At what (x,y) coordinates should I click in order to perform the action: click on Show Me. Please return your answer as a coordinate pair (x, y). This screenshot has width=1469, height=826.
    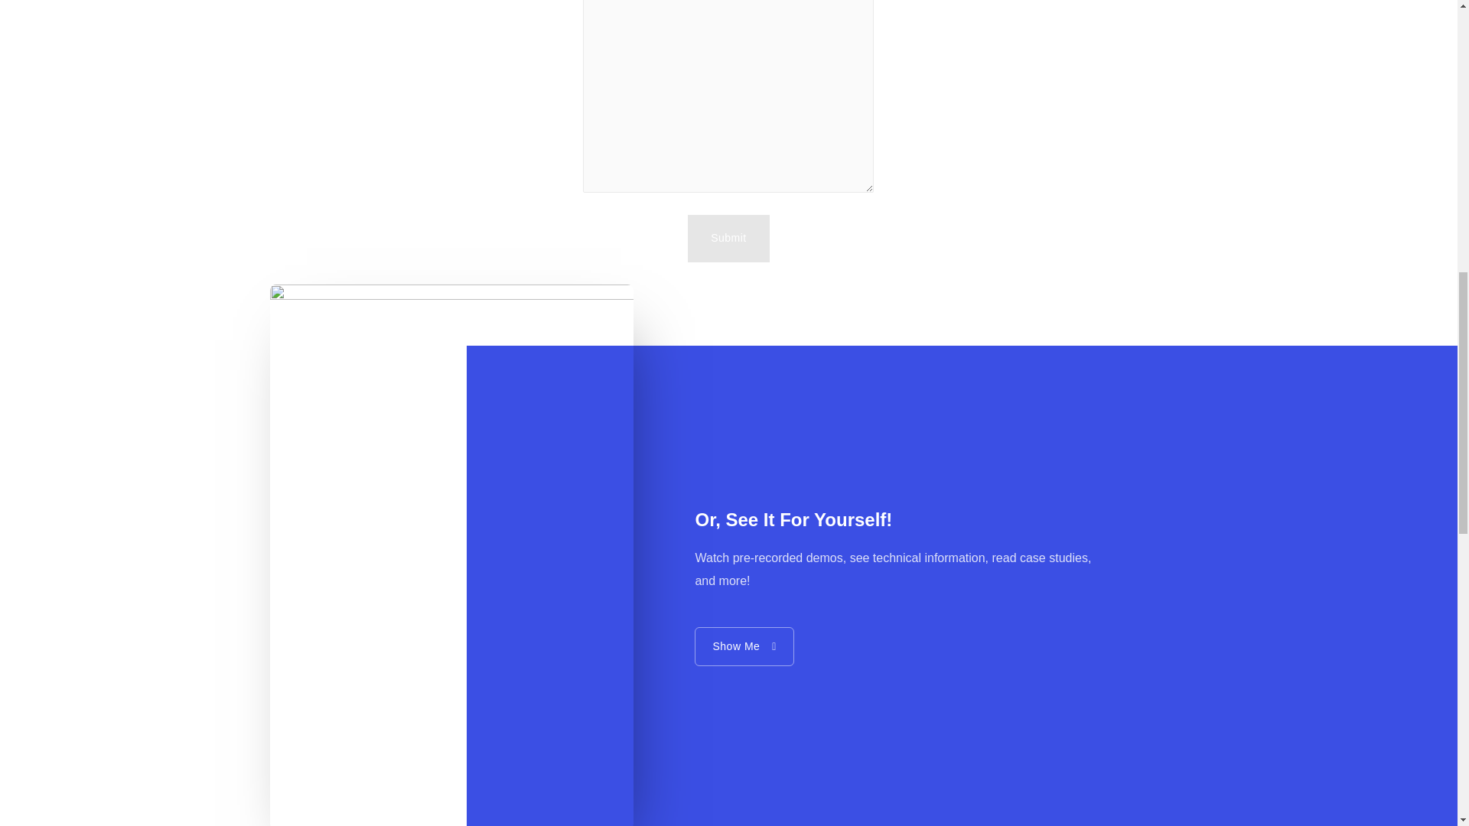
    Looking at the image, I should click on (744, 646).